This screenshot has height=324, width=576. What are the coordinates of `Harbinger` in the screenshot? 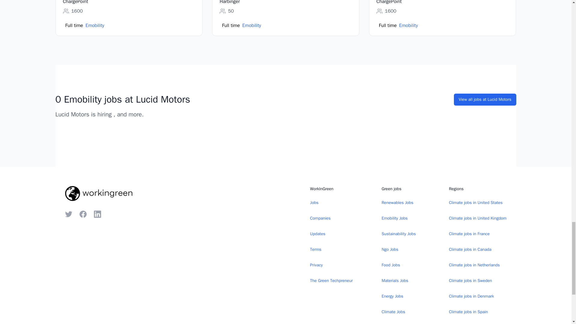 It's located at (229, 2).